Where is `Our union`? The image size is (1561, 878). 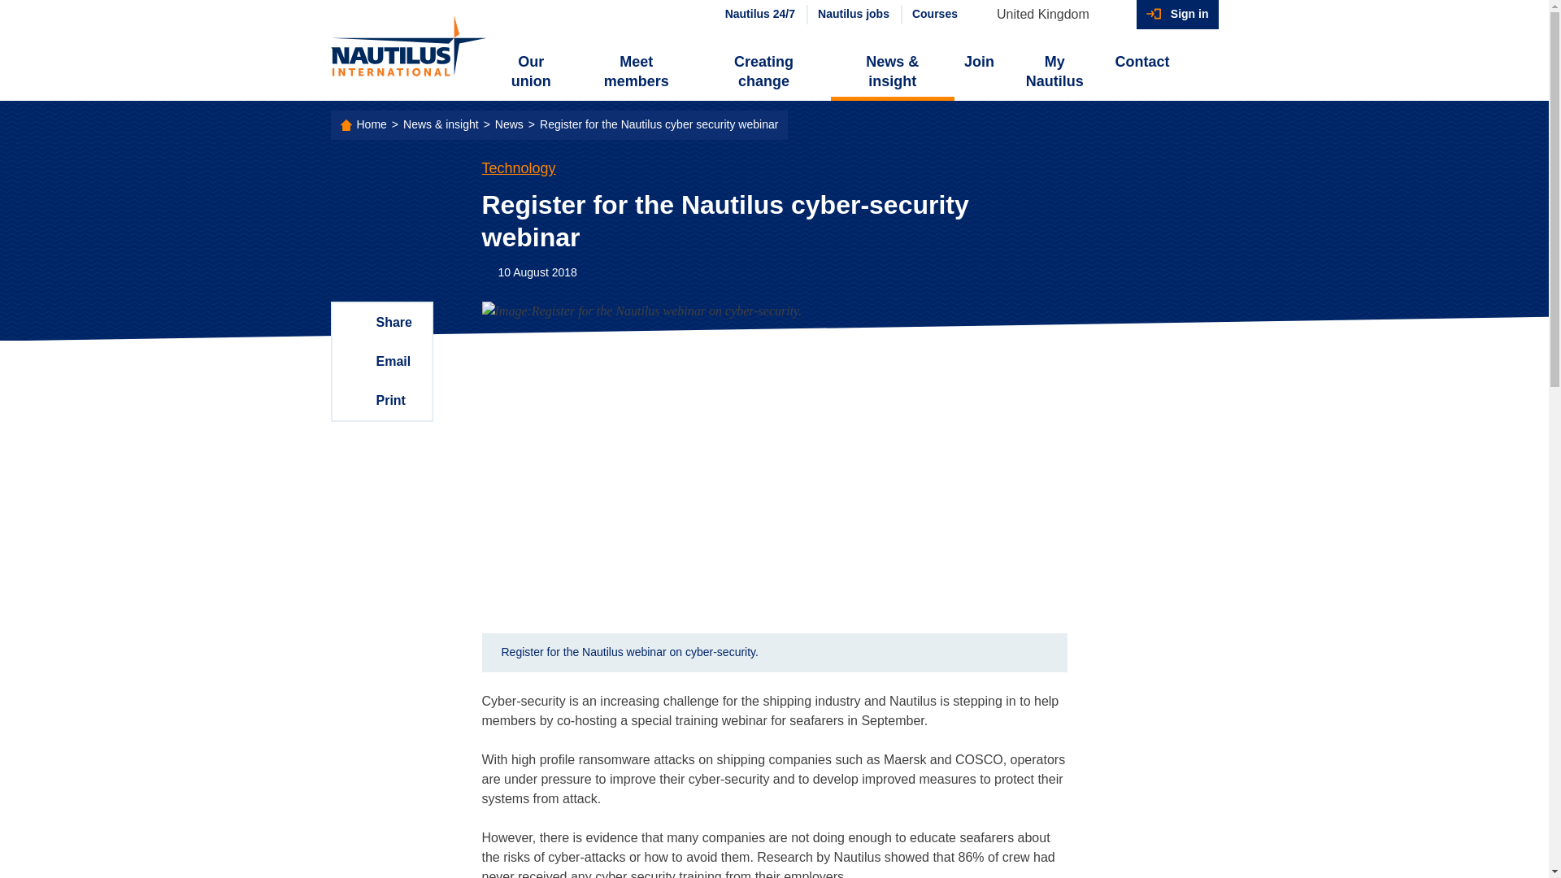
Our union is located at coordinates (532, 72).